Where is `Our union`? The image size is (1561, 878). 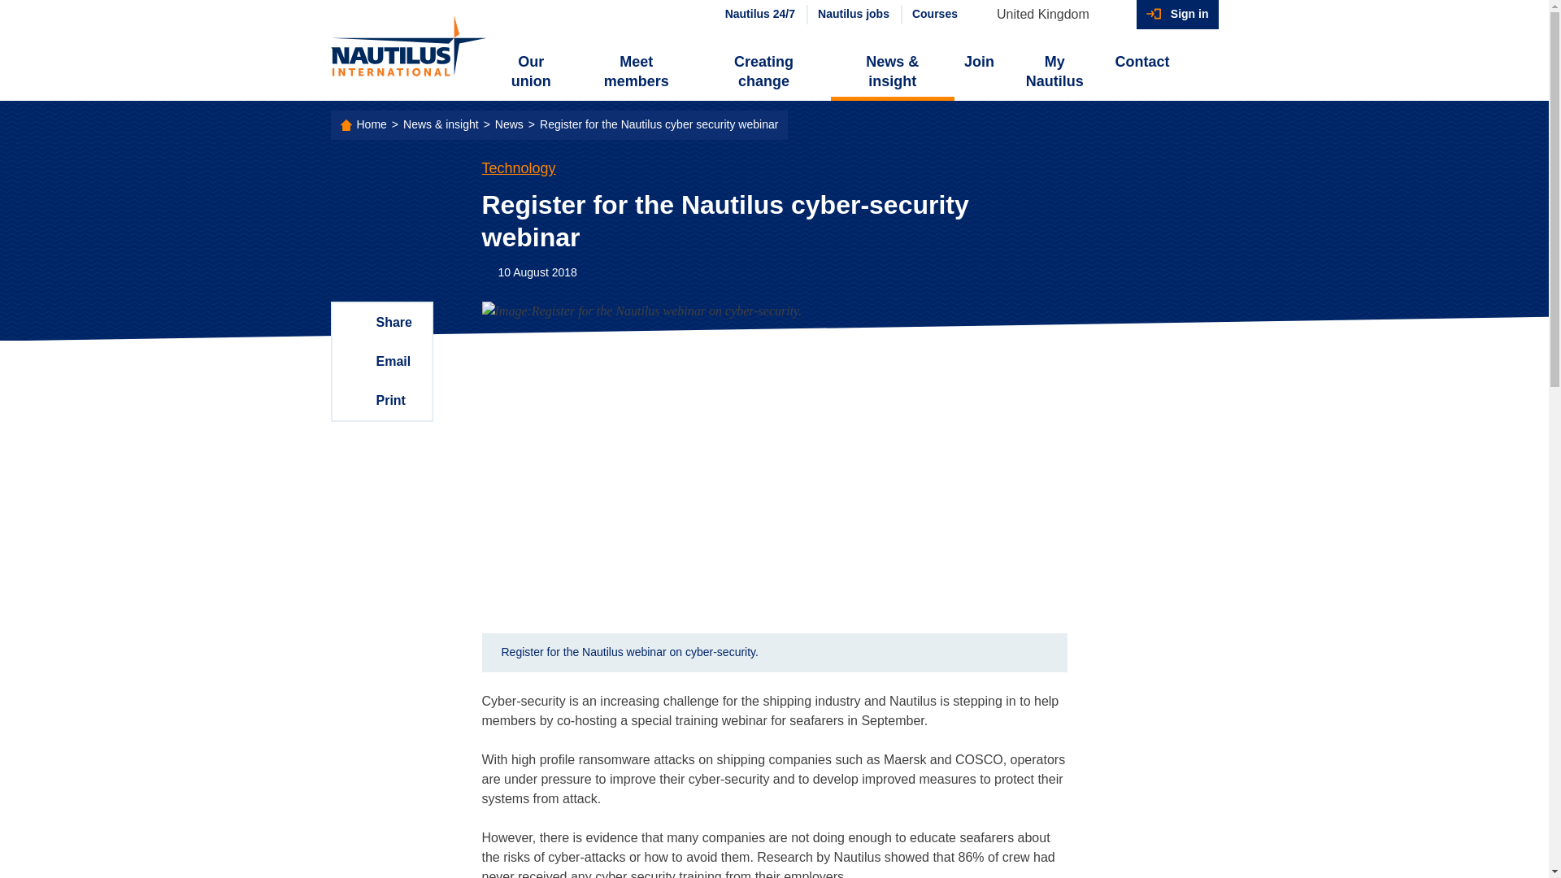
Our union is located at coordinates (532, 72).